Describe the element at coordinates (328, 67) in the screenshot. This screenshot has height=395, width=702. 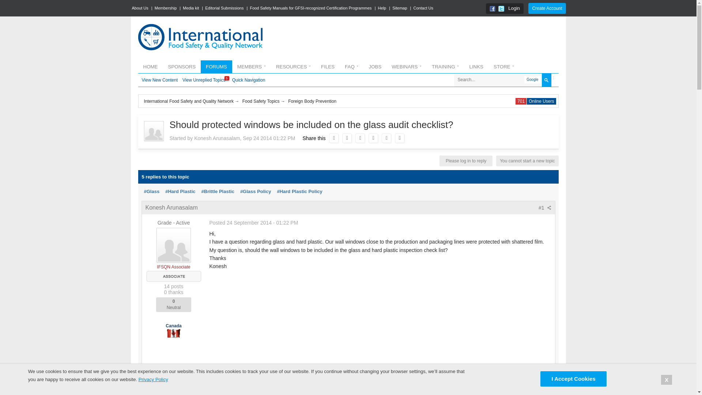
I see `FILES` at that location.